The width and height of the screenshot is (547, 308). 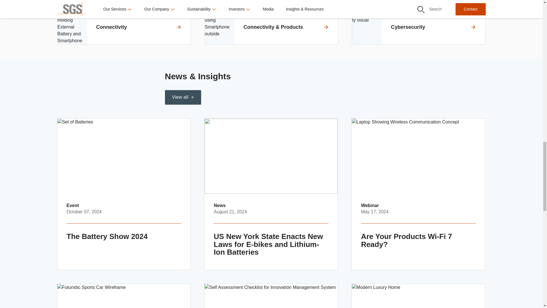 I want to click on Cybersecurity, so click(x=419, y=27).